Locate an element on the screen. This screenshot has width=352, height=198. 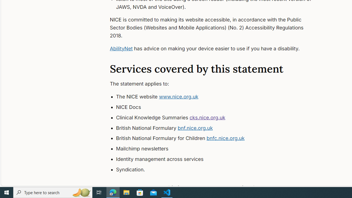
British National Formulary for Children bnfc.nice.org.uk is located at coordinates (219, 139).